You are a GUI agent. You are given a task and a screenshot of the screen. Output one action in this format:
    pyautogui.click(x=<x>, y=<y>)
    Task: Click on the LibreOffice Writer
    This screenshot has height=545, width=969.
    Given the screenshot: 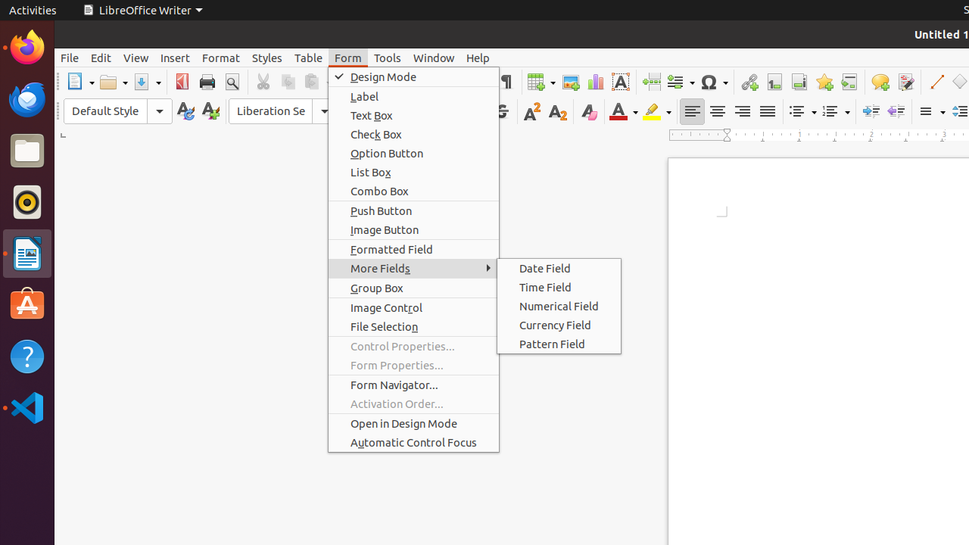 What is the action you would take?
    pyautogui.click(x=27, y=253)
    